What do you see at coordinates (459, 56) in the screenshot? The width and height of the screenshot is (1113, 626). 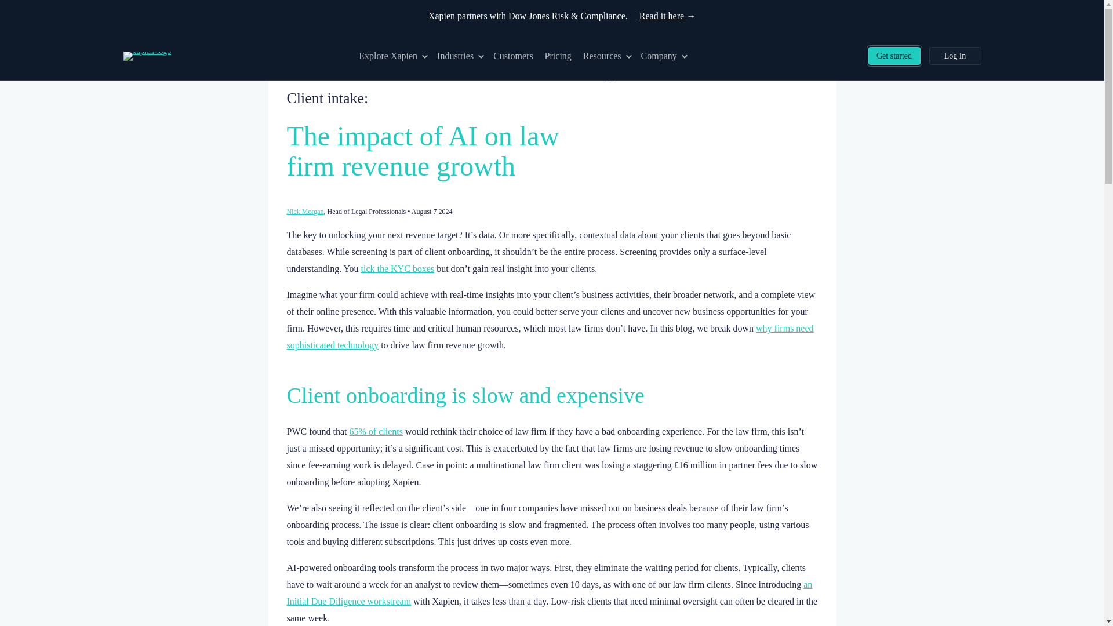 I see `Industries` at bounding box center [459, 56].